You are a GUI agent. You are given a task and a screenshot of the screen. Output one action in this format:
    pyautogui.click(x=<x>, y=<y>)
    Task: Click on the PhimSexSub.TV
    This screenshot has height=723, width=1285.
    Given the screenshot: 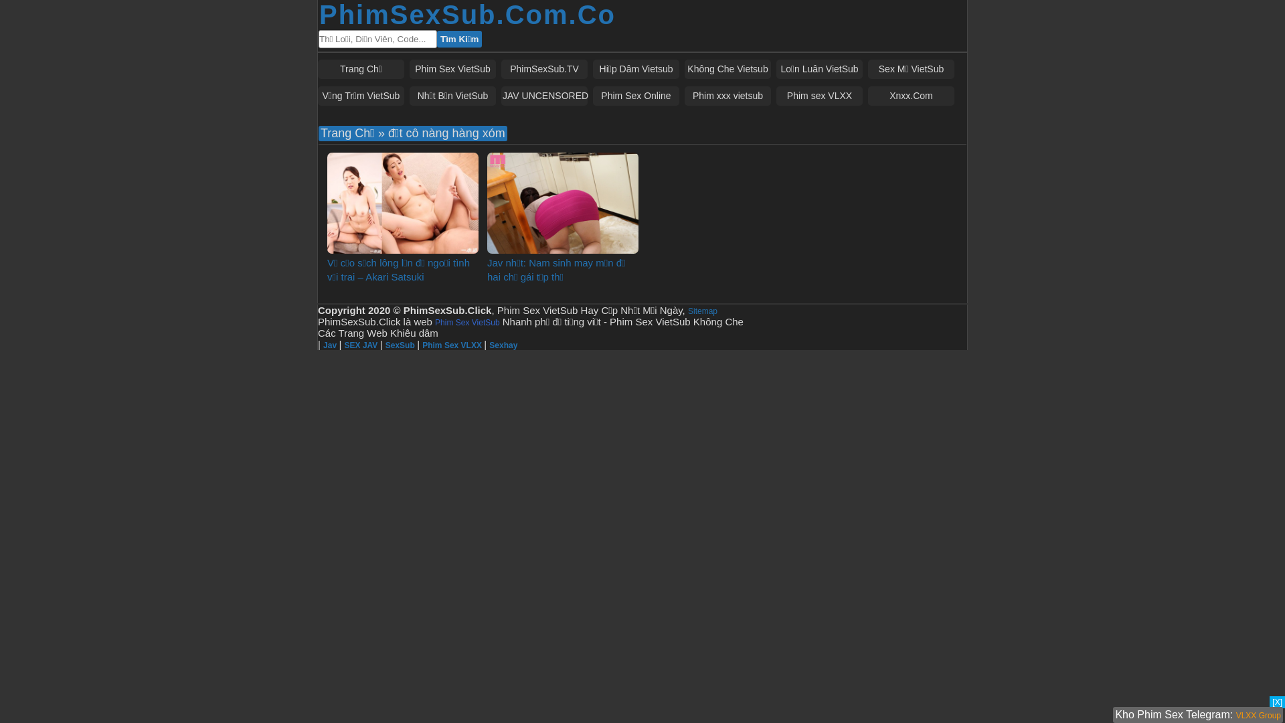 What is the action you would take?
    pyautogui.click(x=545, y=70)
    